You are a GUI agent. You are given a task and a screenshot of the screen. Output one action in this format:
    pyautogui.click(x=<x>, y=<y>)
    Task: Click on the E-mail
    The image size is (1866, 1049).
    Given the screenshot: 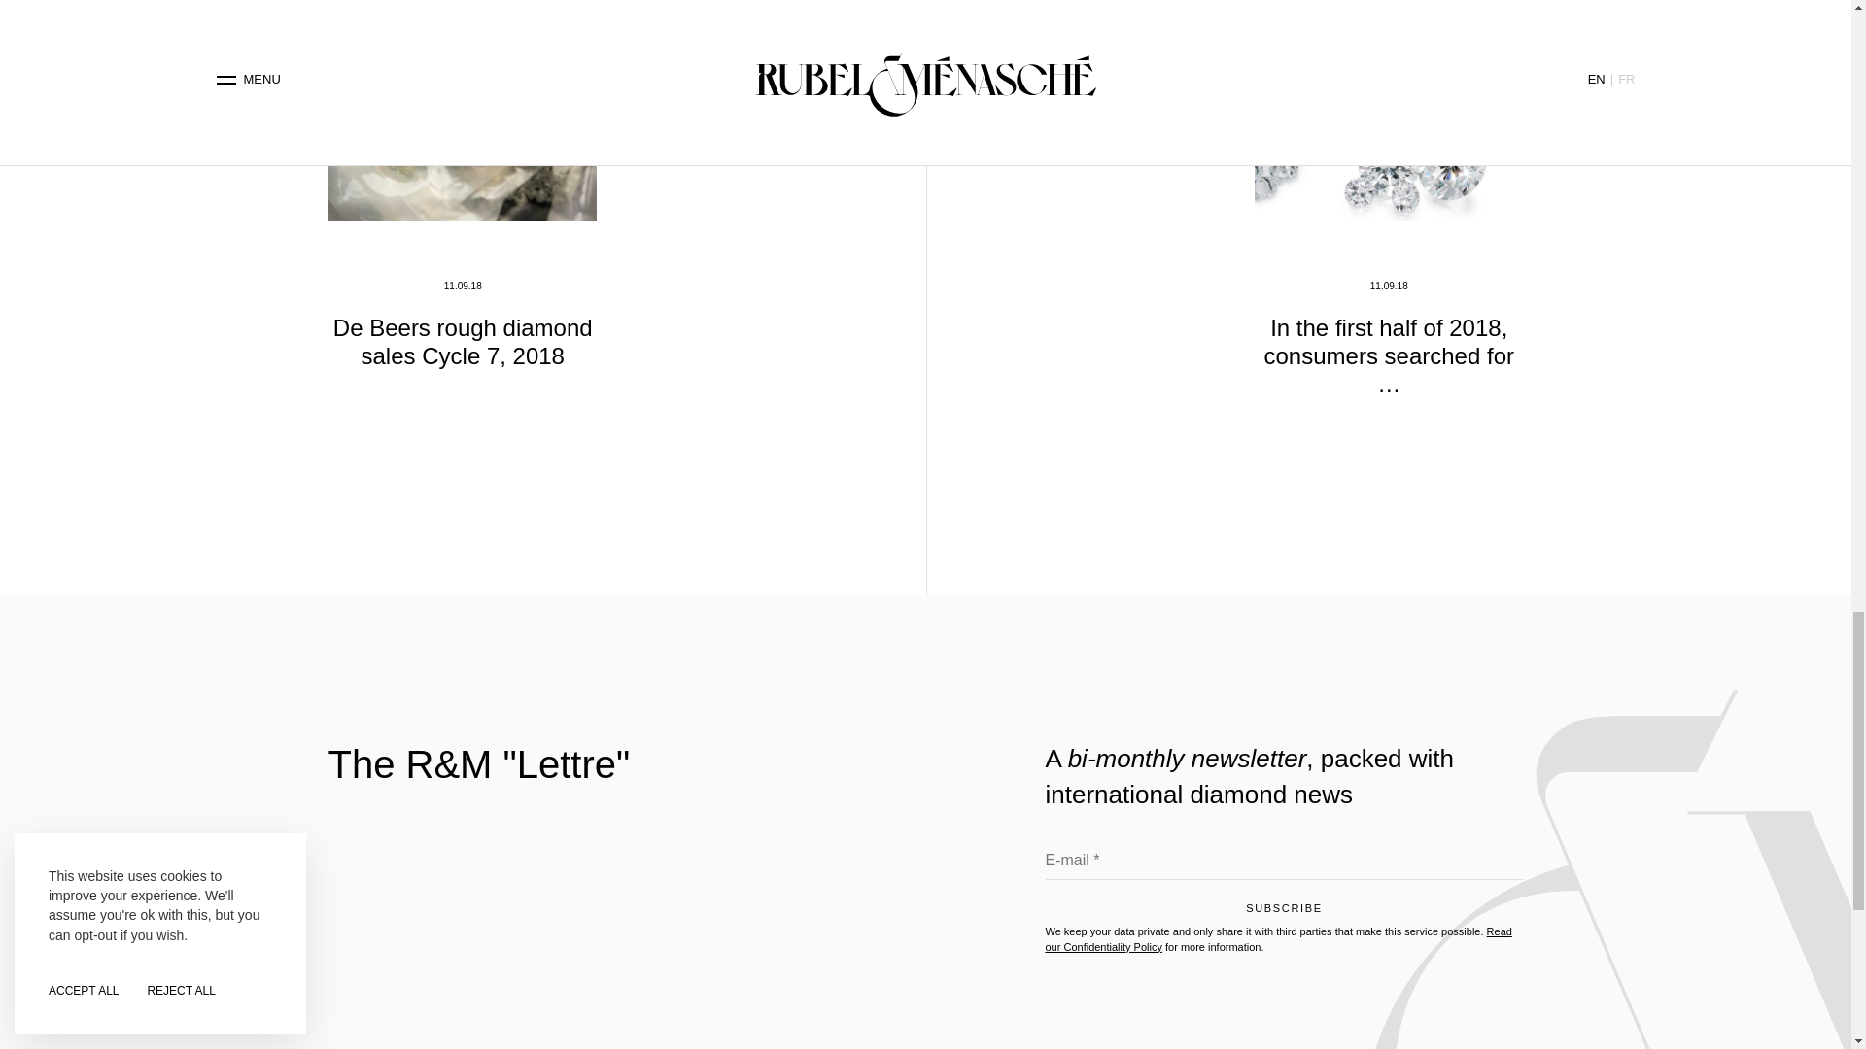 What is the action you would take?
    pyautogui.click(x=1285, y=864)
    